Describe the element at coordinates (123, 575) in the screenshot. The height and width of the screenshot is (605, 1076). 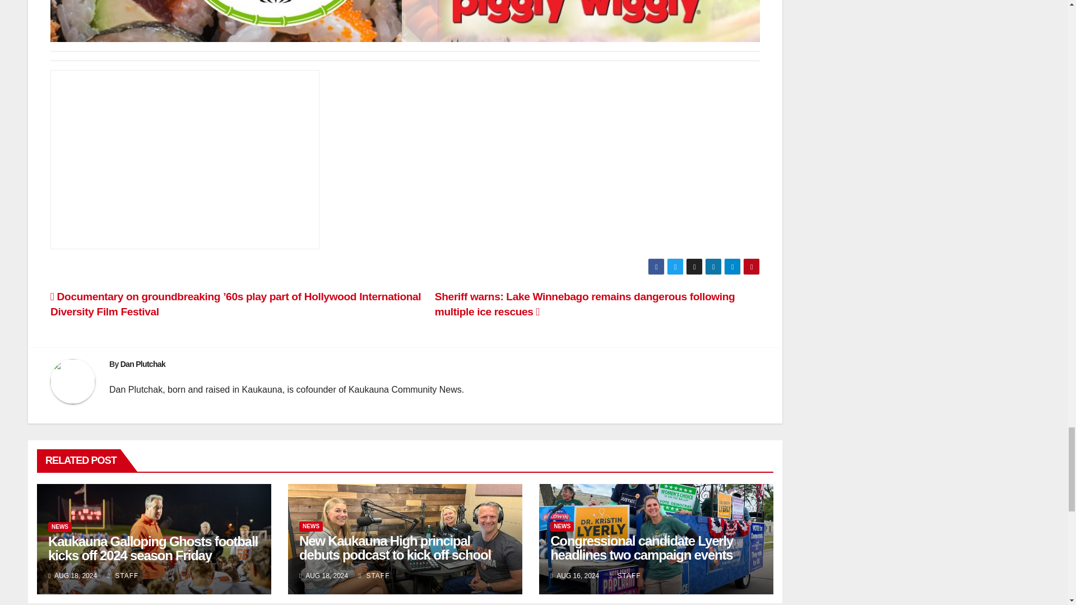
I see `STAFF` at that location.